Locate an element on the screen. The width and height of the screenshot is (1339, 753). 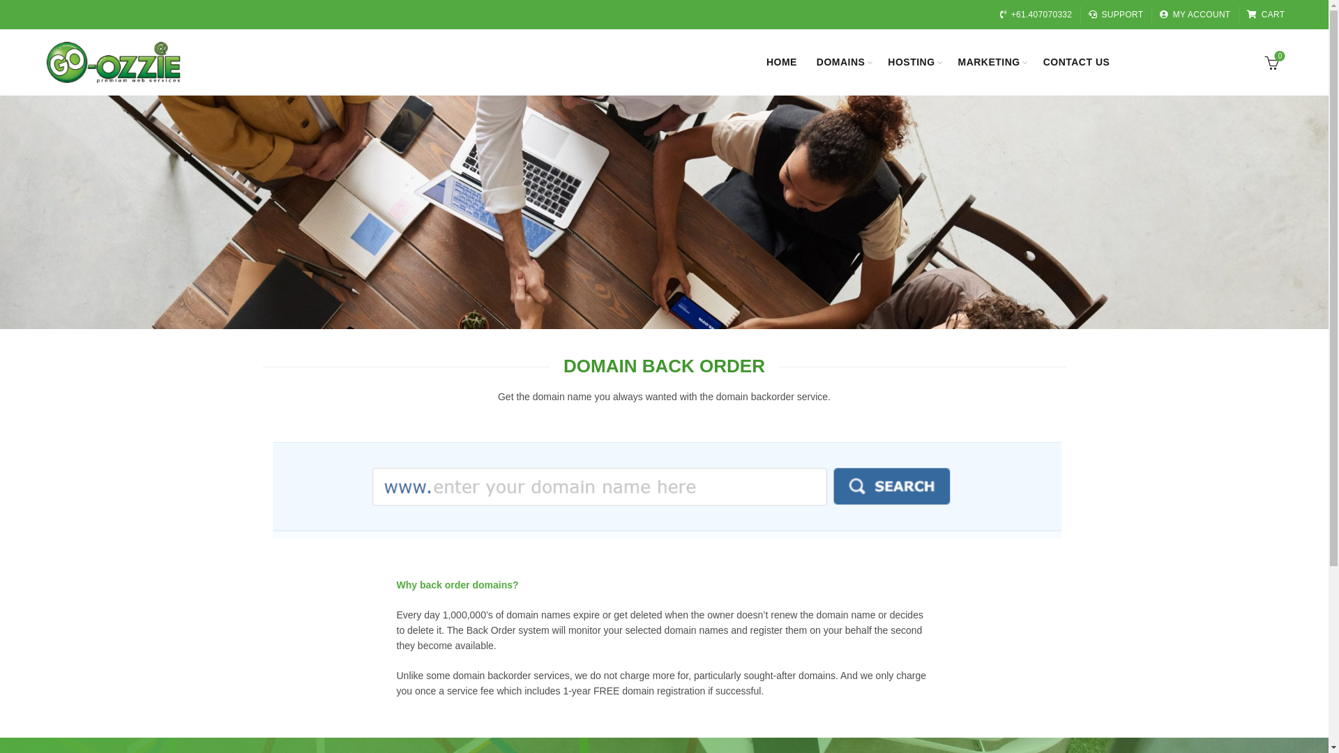
DOMAINS is located at coordinates (841, 63).